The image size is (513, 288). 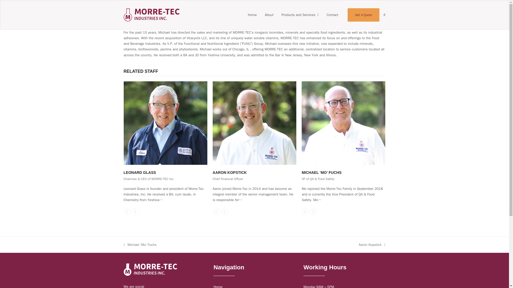 I want to click on AARON KOPSTICK, so click(x=230, y=172).